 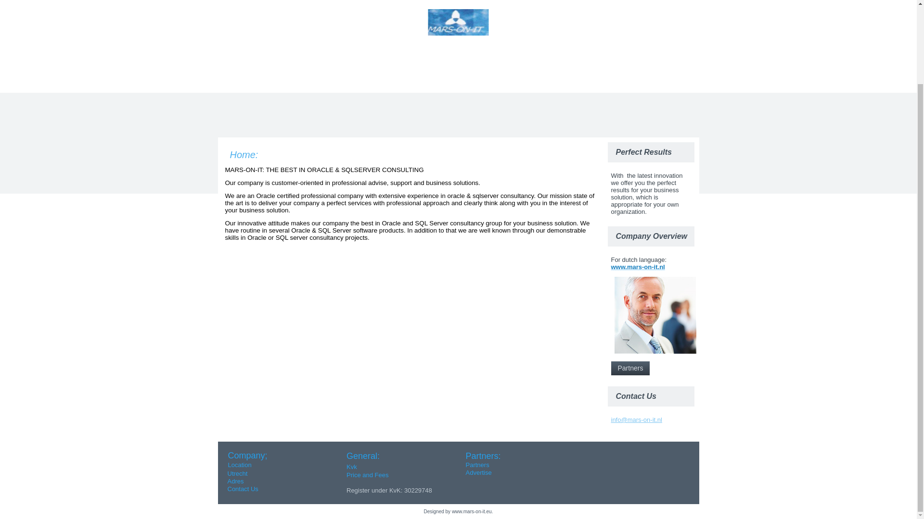 I want to click on Contact Us, so click(x=243, y=488).